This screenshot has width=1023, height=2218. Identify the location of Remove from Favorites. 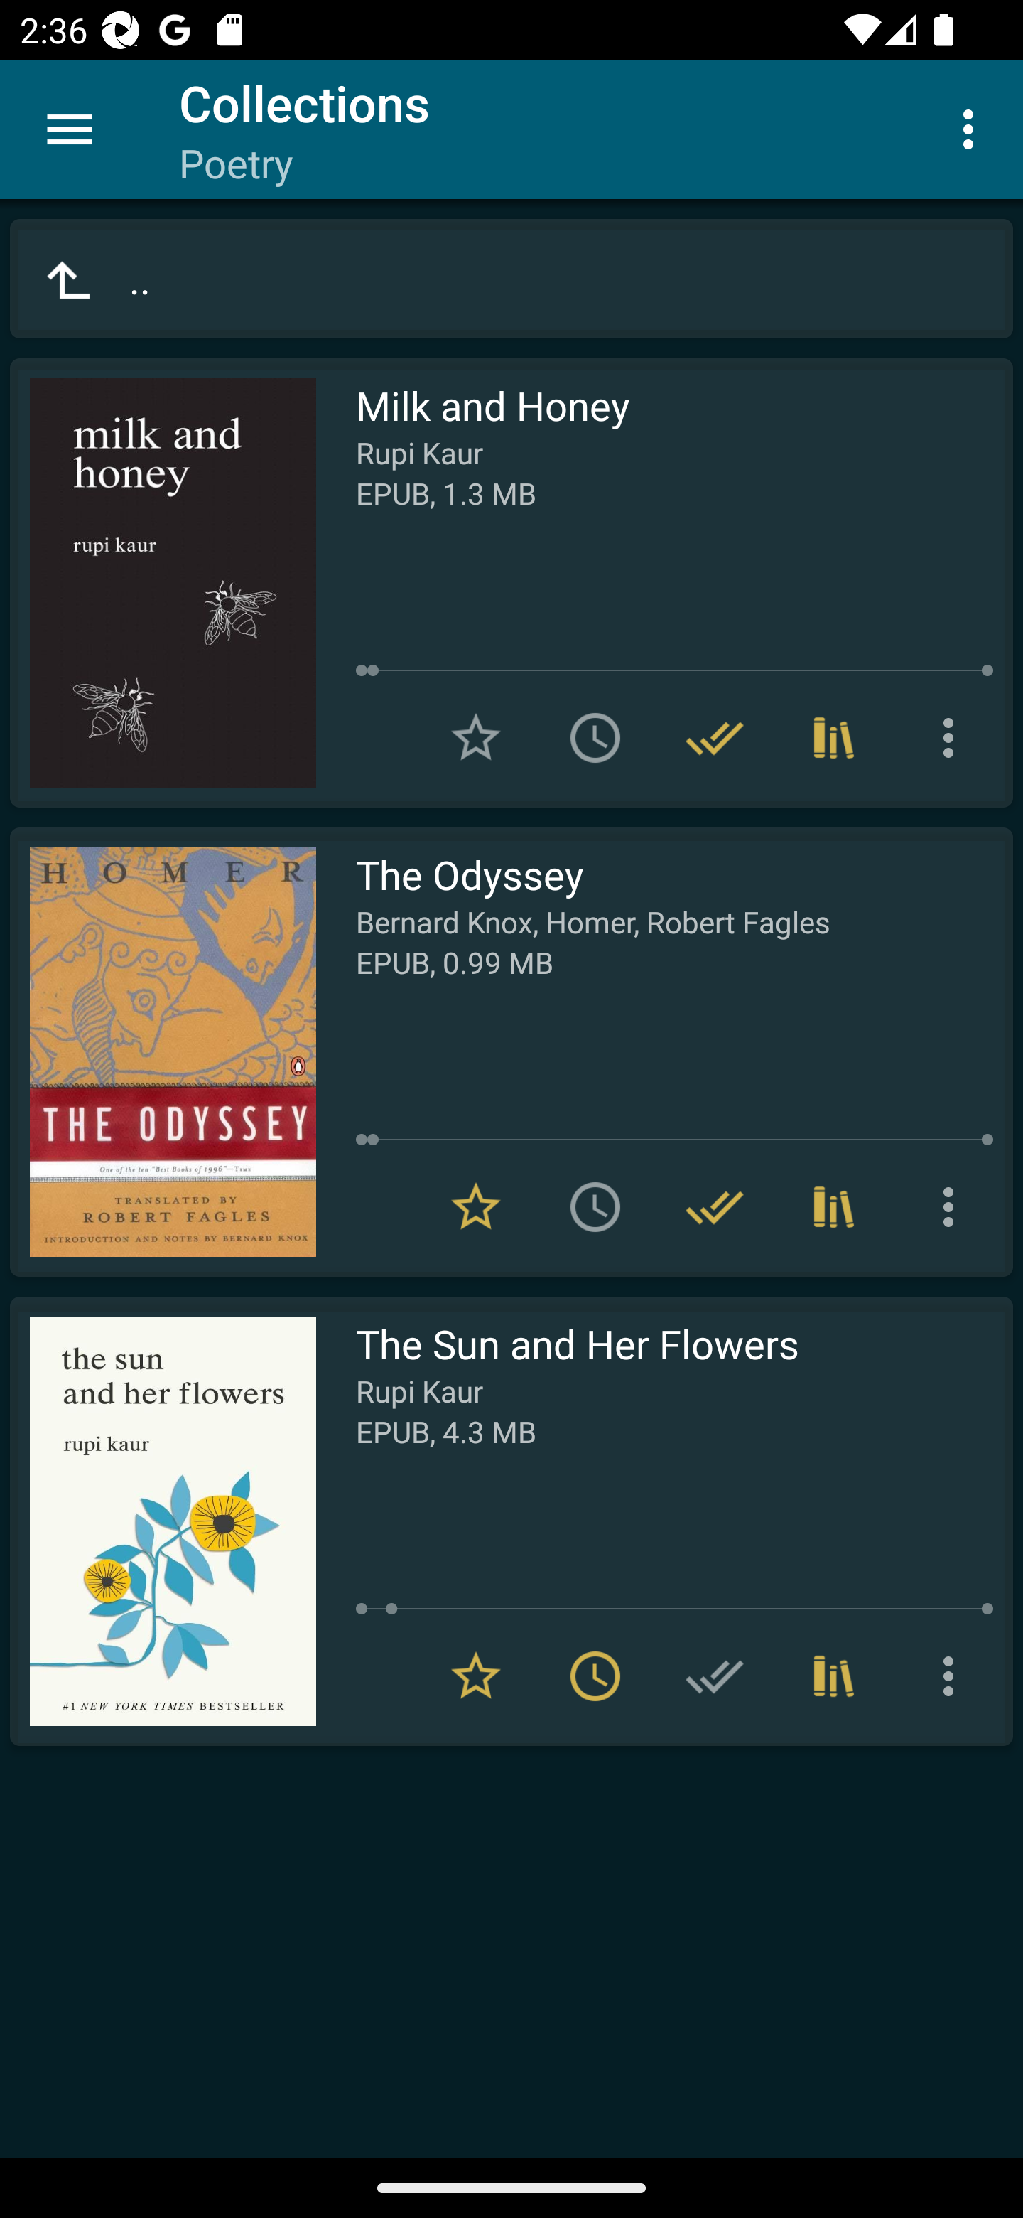
(476, 1676).